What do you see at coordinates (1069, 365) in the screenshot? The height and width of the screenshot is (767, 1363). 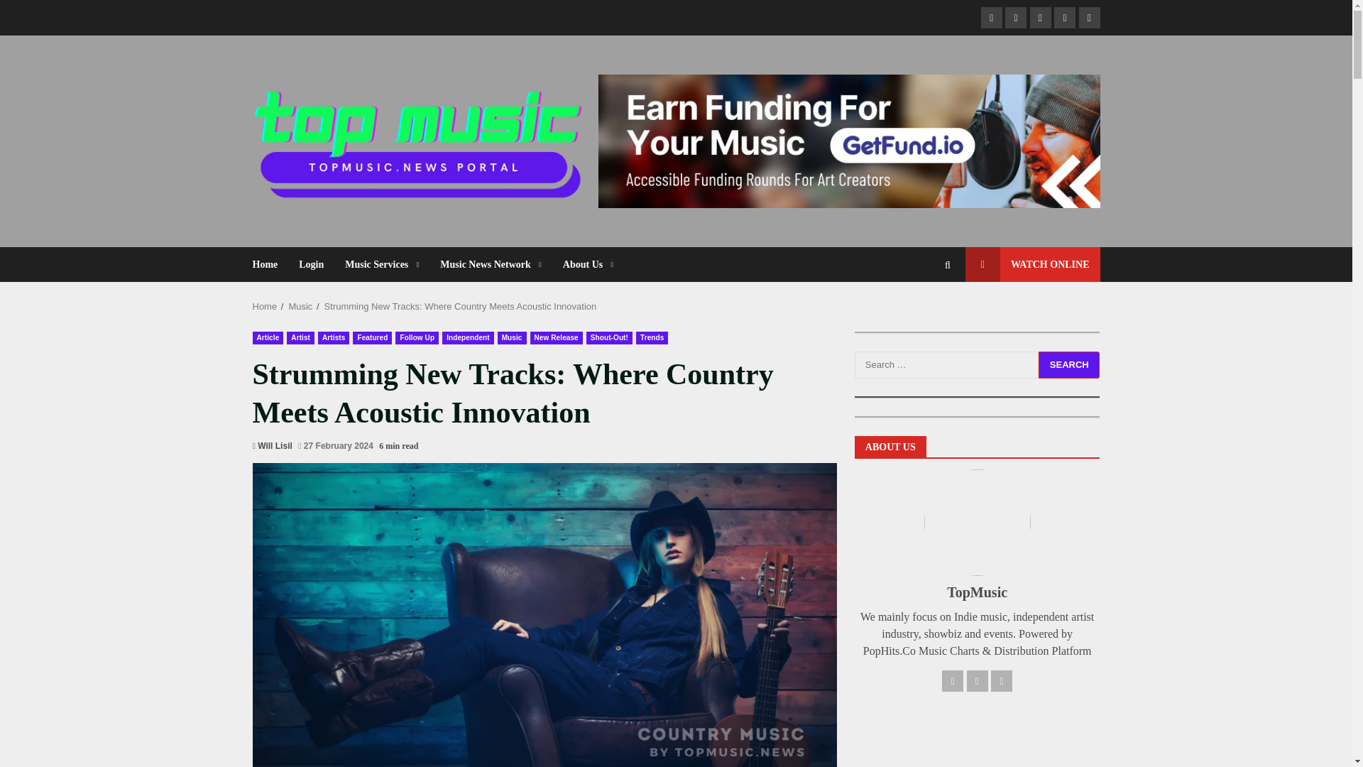 I see `Search` at bounding box center [1069, 365].